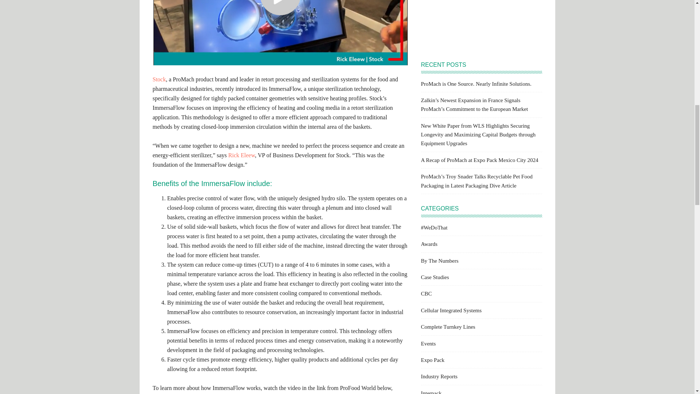 This screenshot has width=700, height=394. What do you see at coordinates (481, 23) in the screenshot?
I see `Subscribe to The Packaging Observer` at bounding box center [481, 23].